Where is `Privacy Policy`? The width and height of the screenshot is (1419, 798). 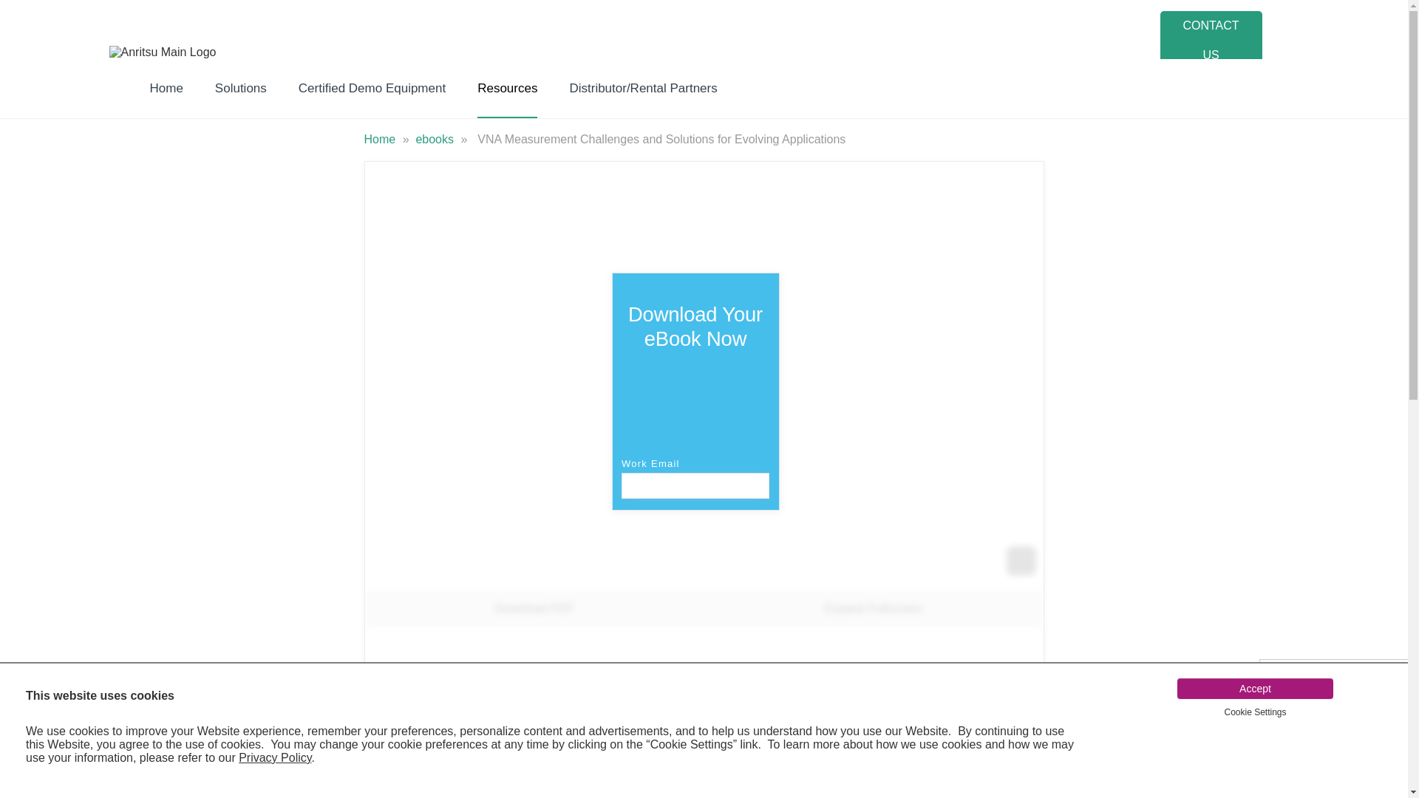 Privacy Policy is located at coordinates (274, 757).